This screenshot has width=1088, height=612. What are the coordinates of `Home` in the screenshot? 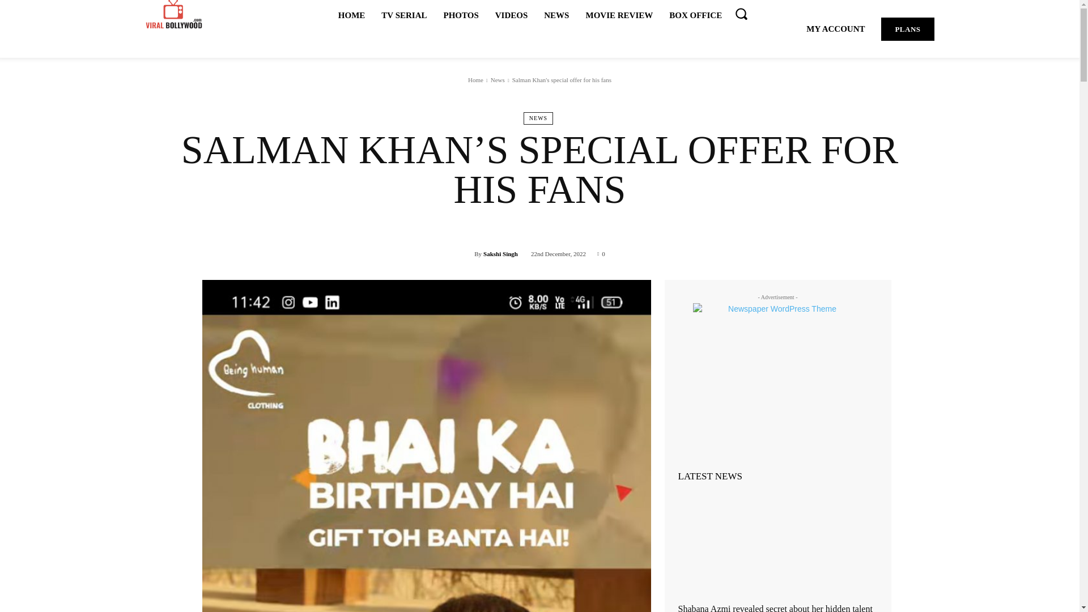 It's located at (475, 79).